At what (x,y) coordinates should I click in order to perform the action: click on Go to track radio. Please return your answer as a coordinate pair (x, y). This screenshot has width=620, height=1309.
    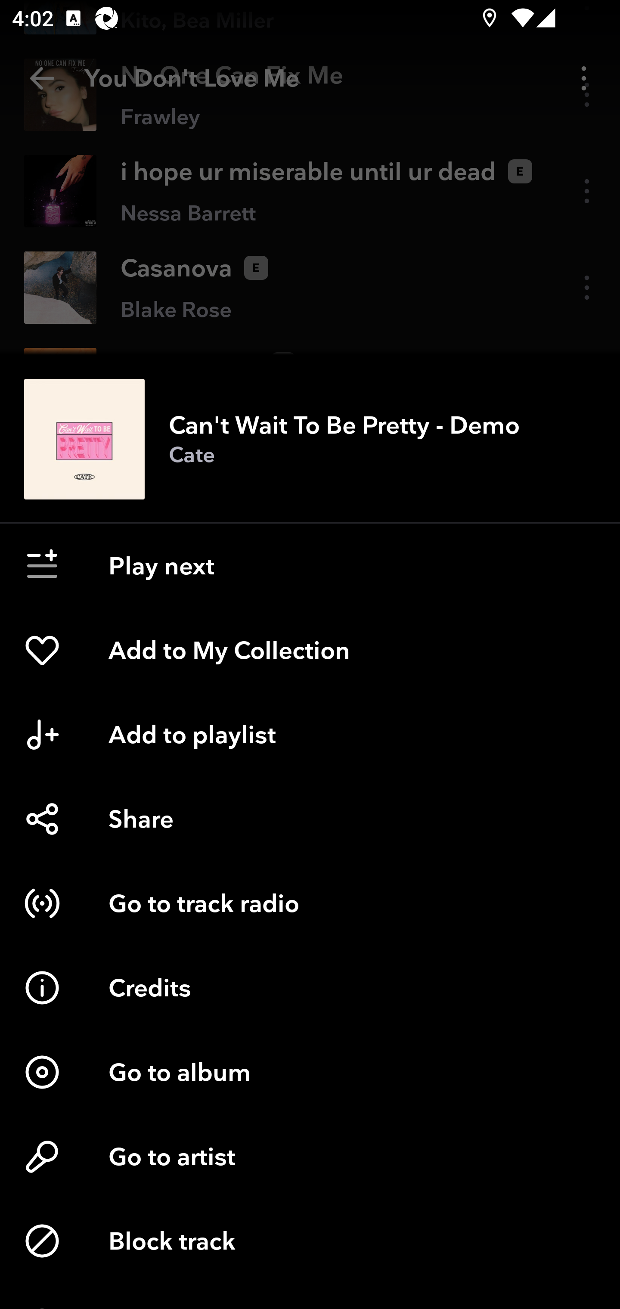
    Looking at the image, I should click on (310, 903).